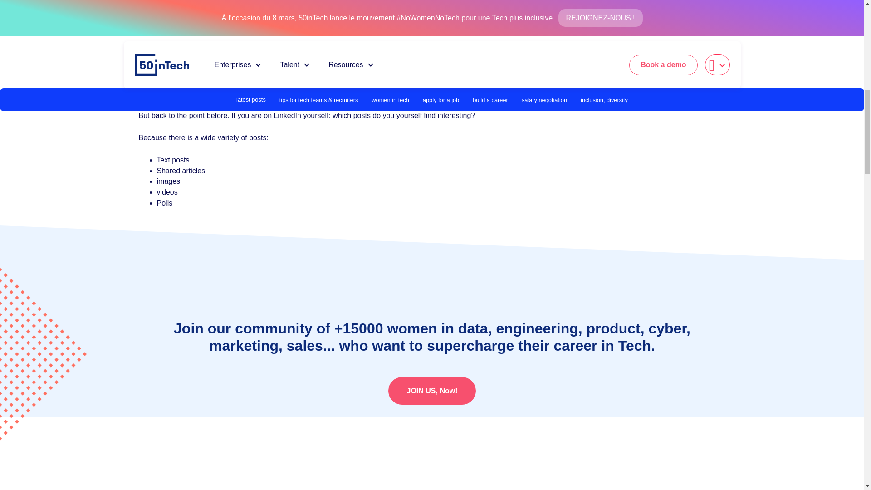 This screenshot has width=871, height=490. Describe the element at coordinates (432, 391) in the screenshot. I see `JOIN US, Now!` at that location.